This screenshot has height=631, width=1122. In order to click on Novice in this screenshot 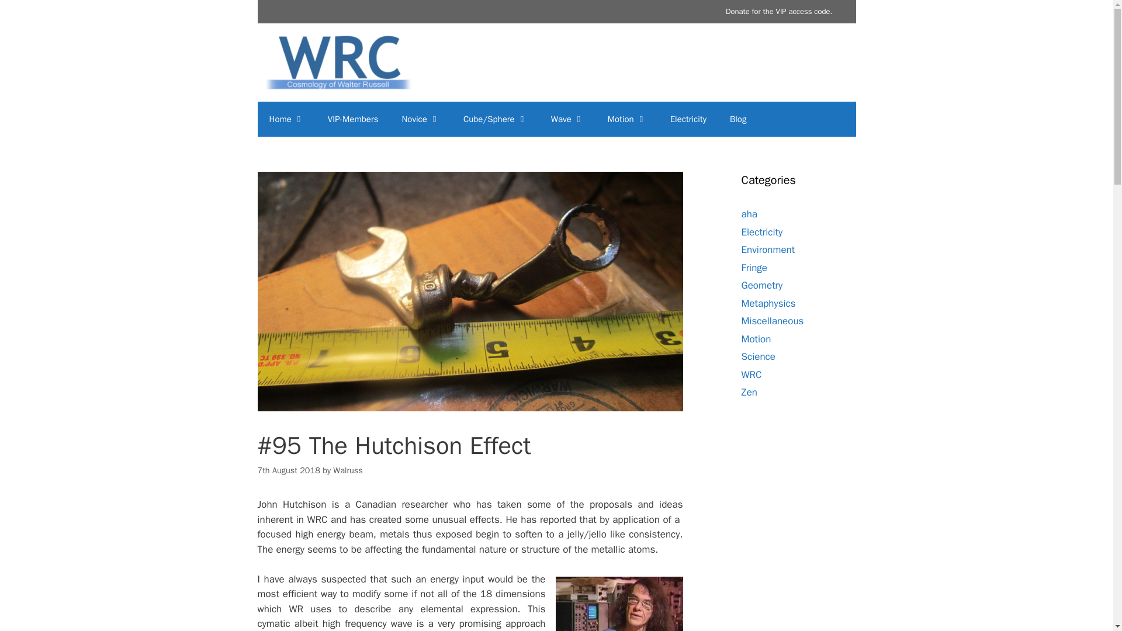, I will do `click(420, 119)`.